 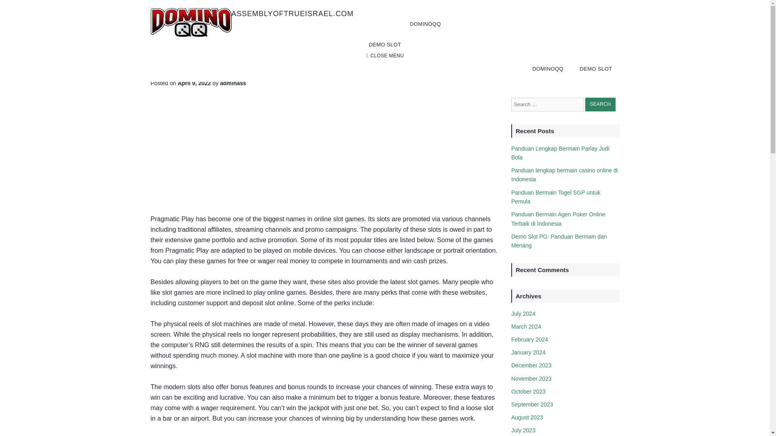 I want to click on September 2023, so click(x=532, y=404).